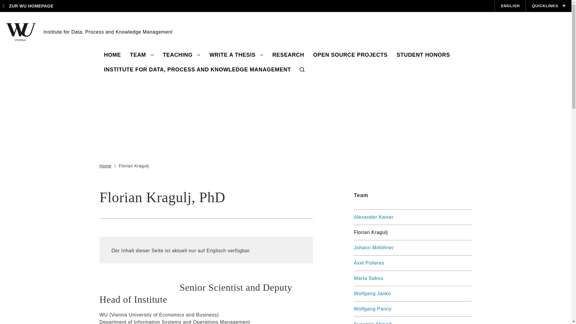 This screenshot has height=324, width=576. I want to click on WU Blog, so click(437, 1).